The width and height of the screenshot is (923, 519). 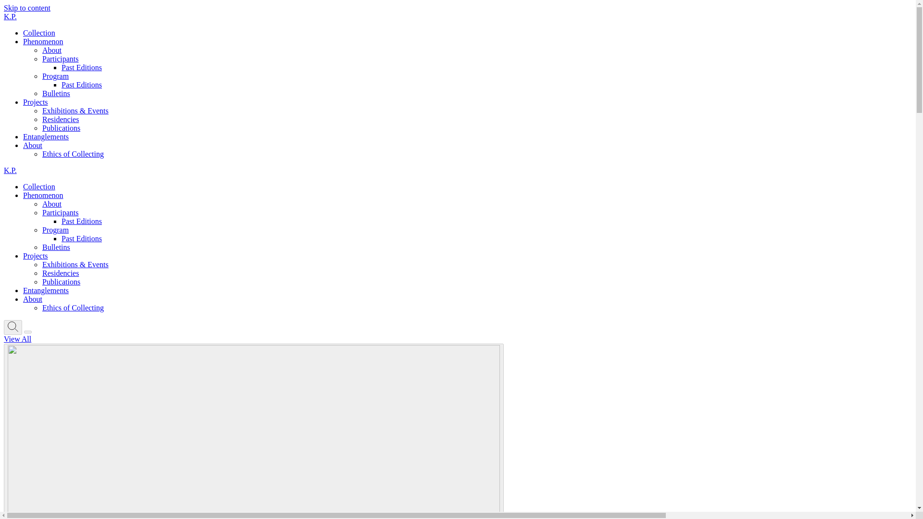 I want to click on Projects, , so click(x=36, y=102).